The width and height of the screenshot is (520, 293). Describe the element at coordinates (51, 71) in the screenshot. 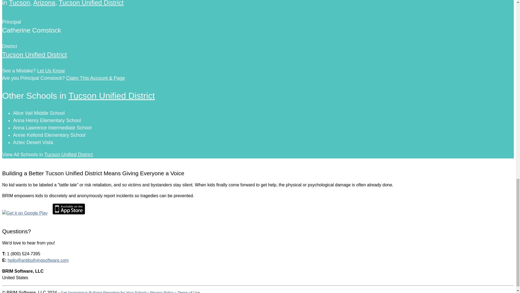

I see `Let Us Know` at that location.